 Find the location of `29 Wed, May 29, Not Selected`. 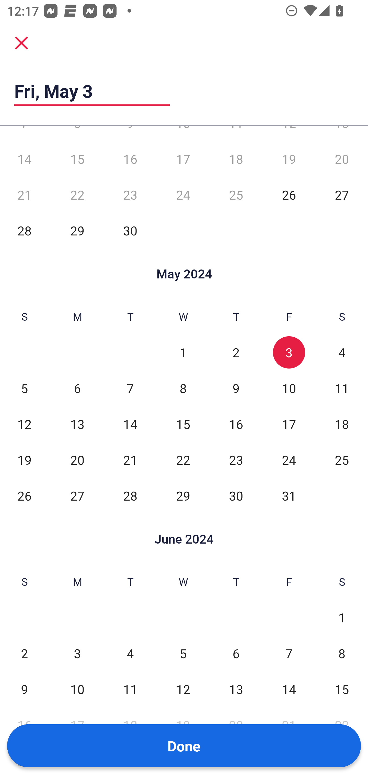

29 Wed, May 29, Not Selected is located at coordinates (183, 495).